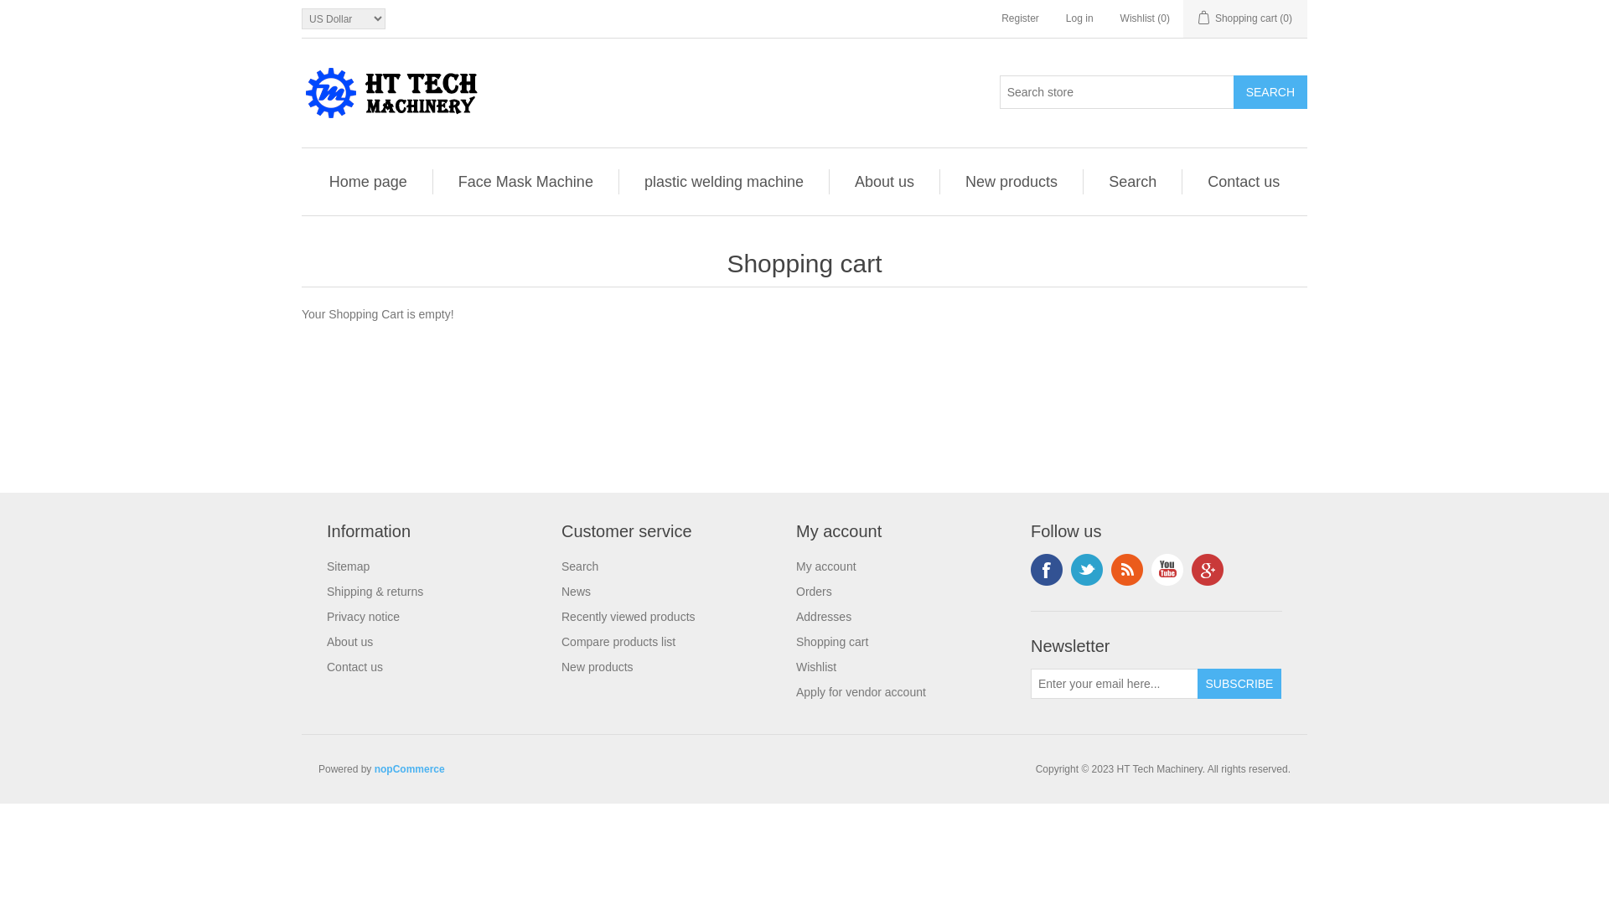  Describe the element at coordinates (526, 182) in the screenshot. I see `Face Mask Machine` at that location.